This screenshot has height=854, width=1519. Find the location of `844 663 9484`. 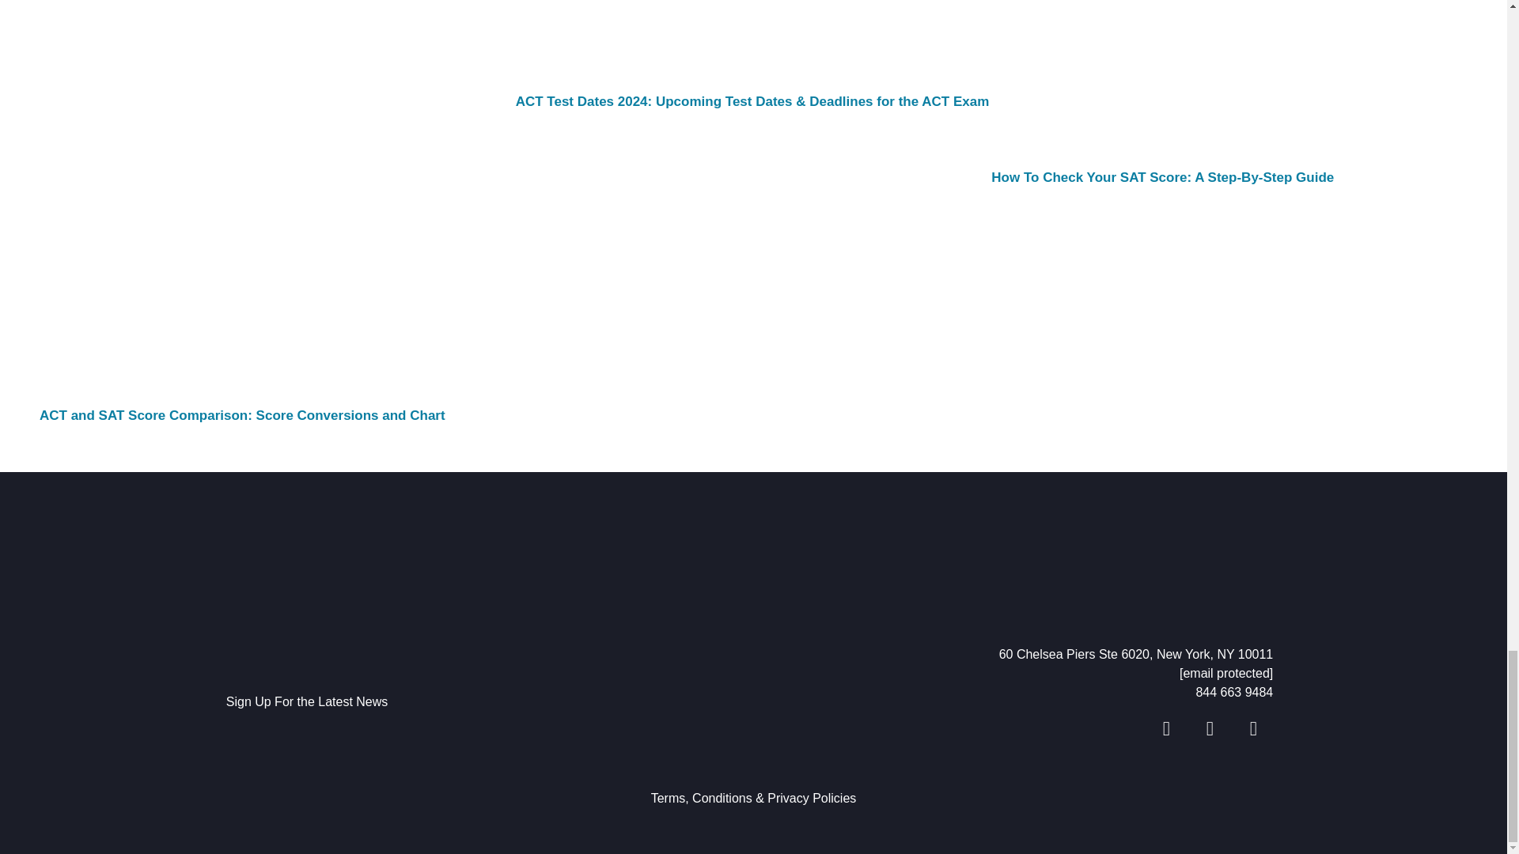

844 663 9484 is located at coordinates (1016, 693).